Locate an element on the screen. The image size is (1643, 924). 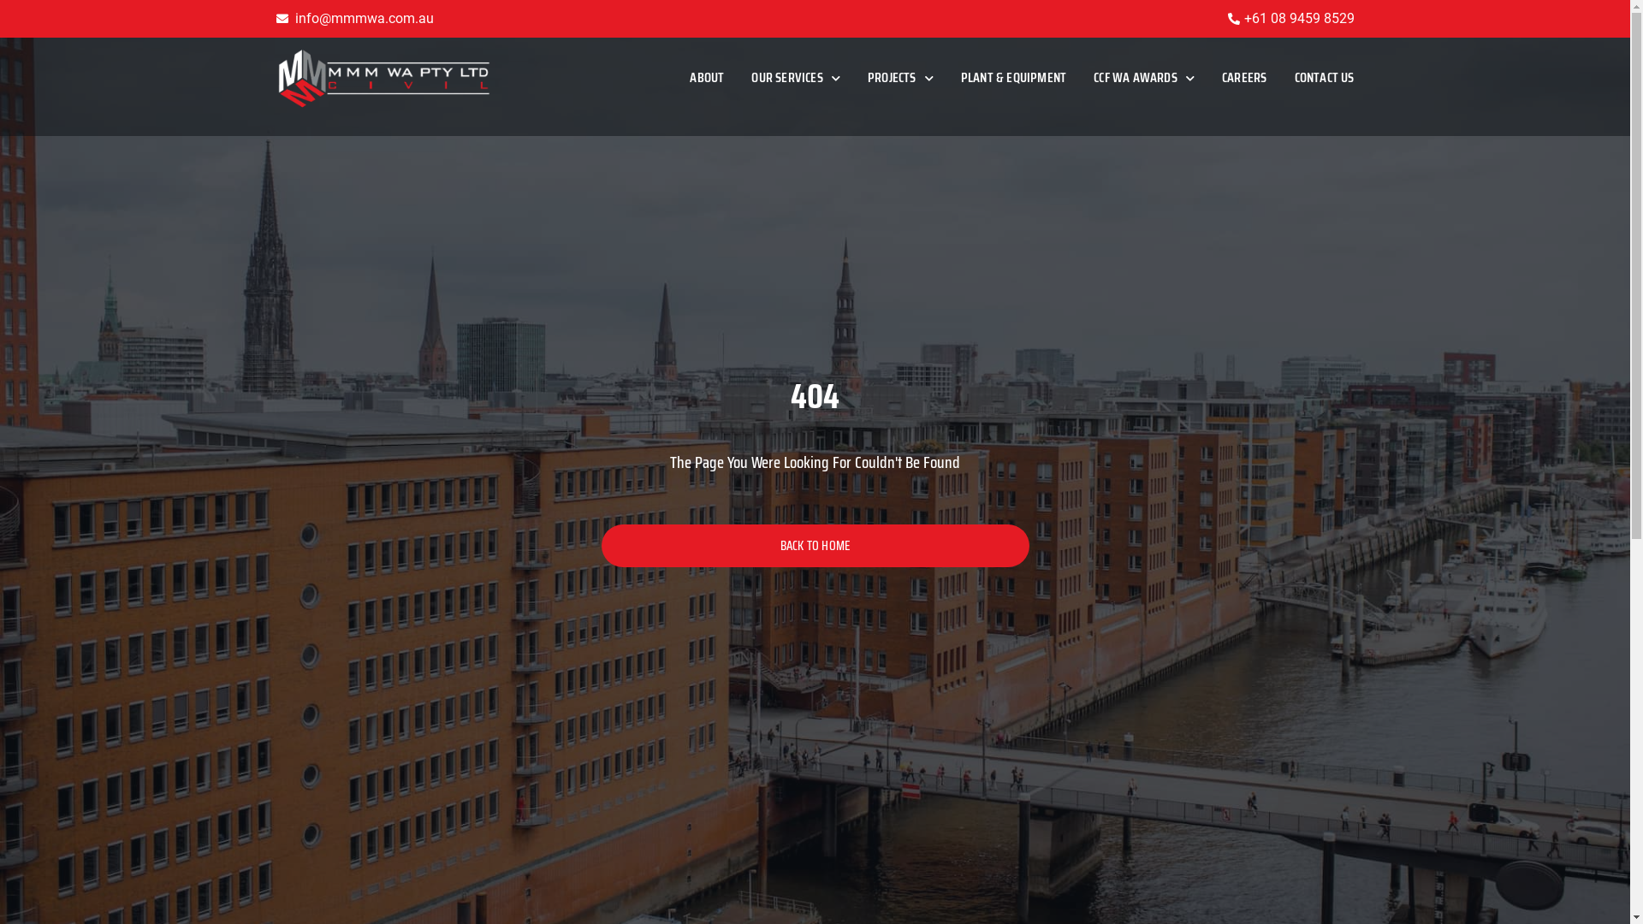
+61 08 9459 8529 is located at coordinates (1290, 19).